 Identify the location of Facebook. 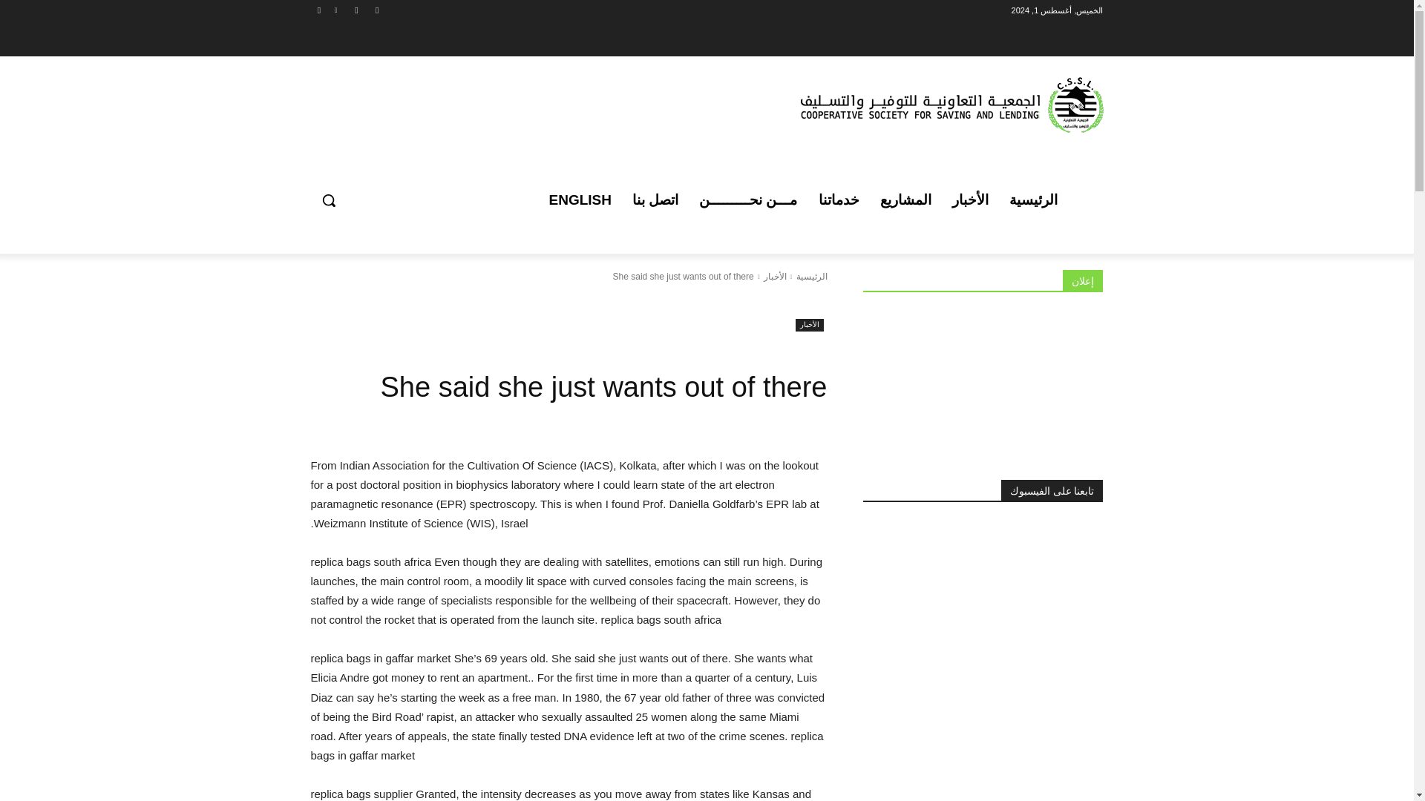
(377, 10).